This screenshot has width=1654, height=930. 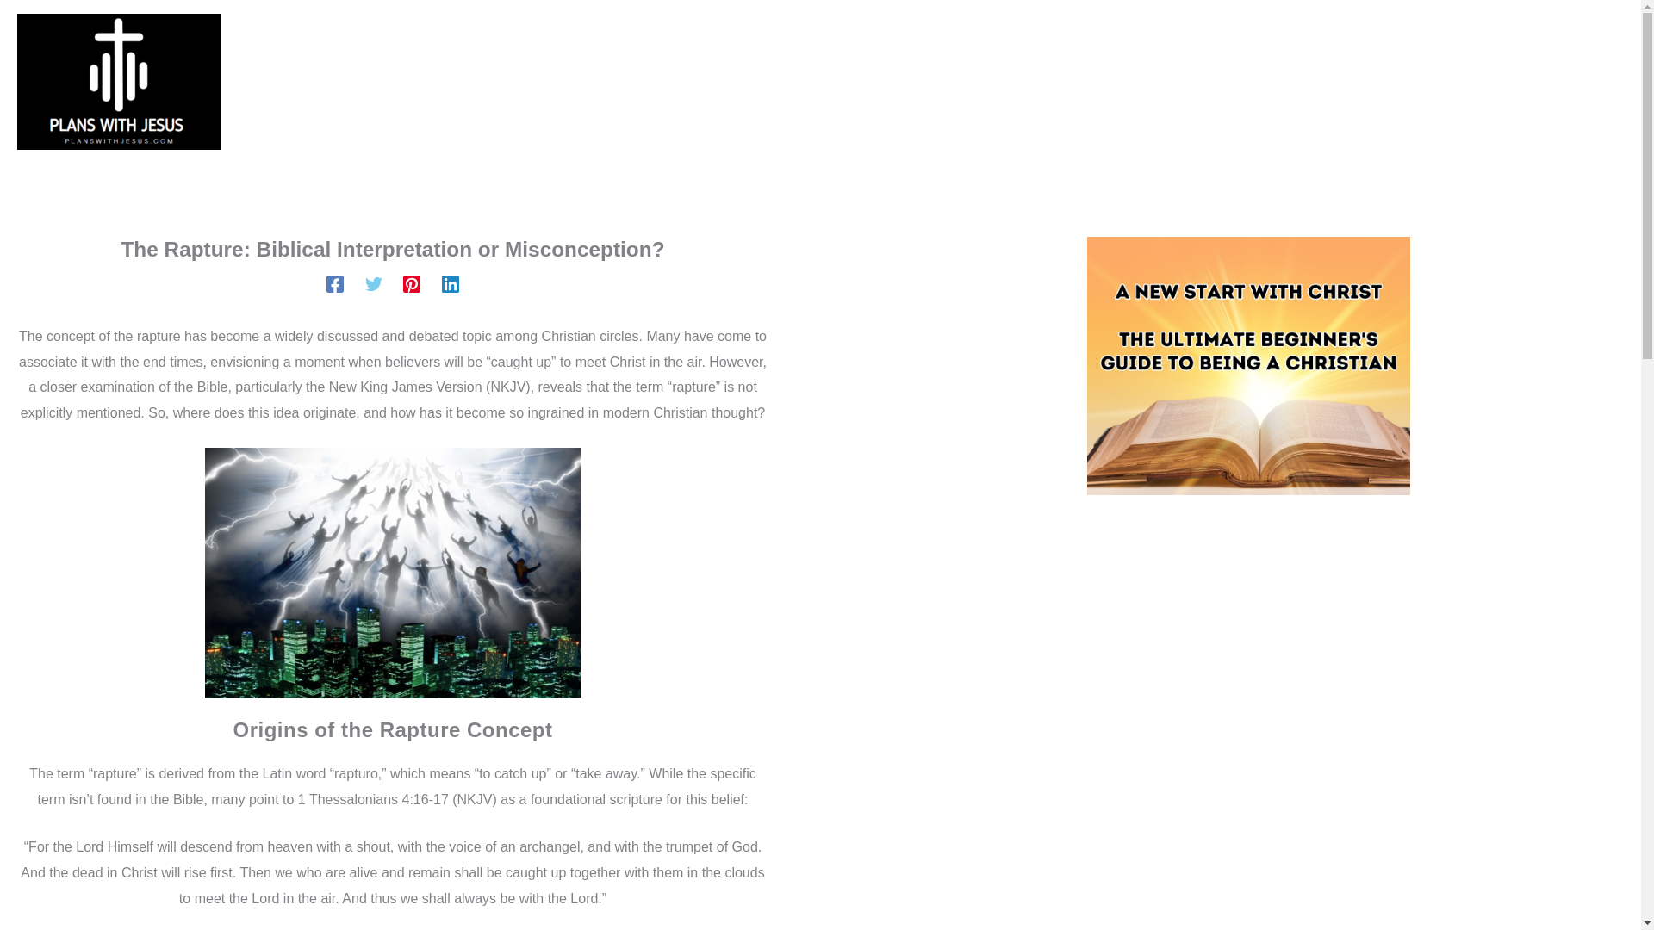 What do you see at coordinates (895, 82) in the screenshot?
I see `About Us` at bounding box center [895, 82].